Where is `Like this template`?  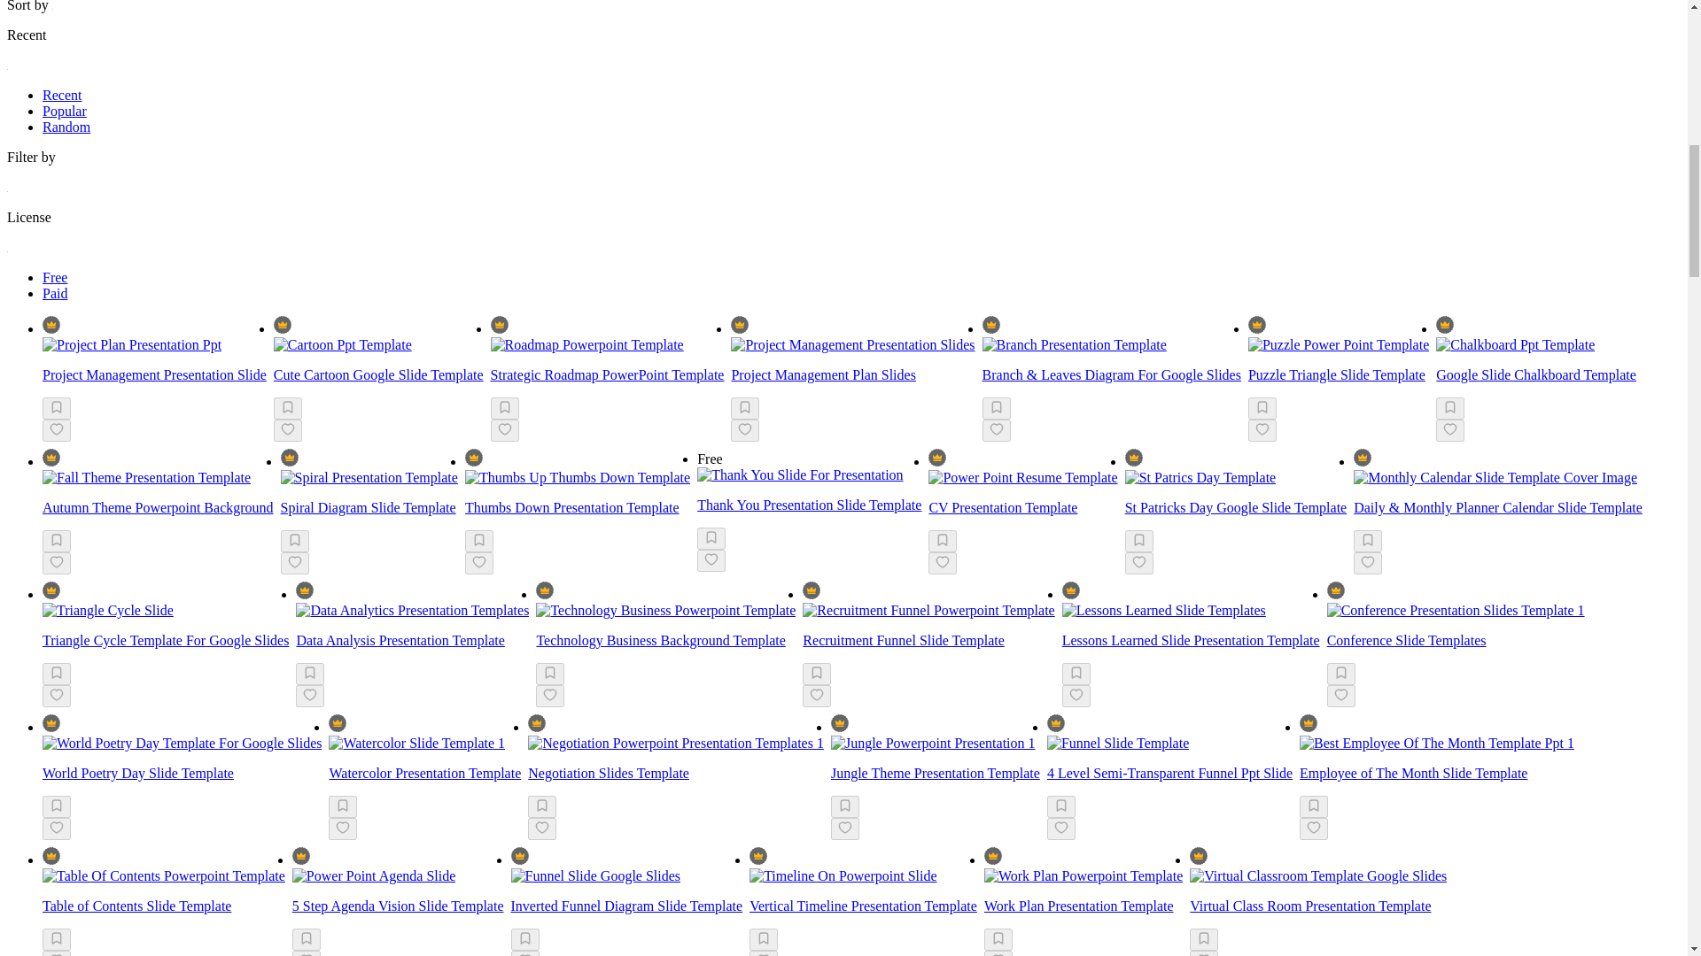
Like this template is located at coordinates (1449, 430).